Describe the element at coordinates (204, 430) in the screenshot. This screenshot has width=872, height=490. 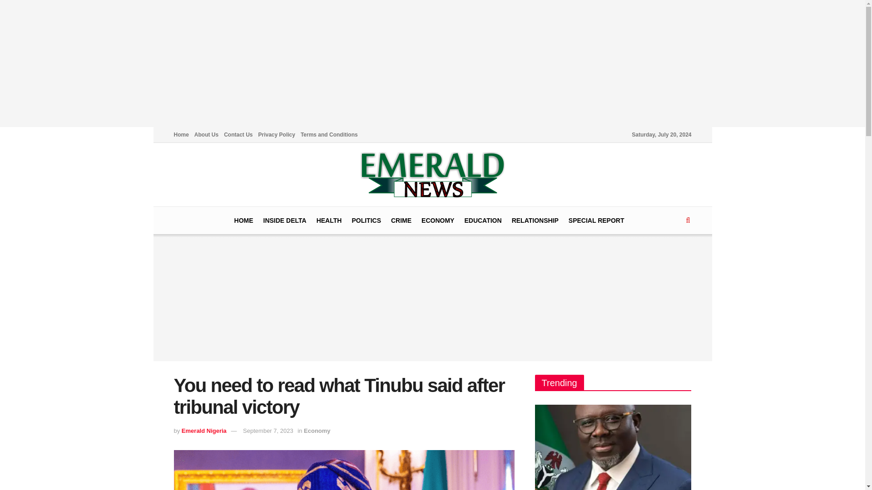
I see `Emerald Nigeria` at that location.